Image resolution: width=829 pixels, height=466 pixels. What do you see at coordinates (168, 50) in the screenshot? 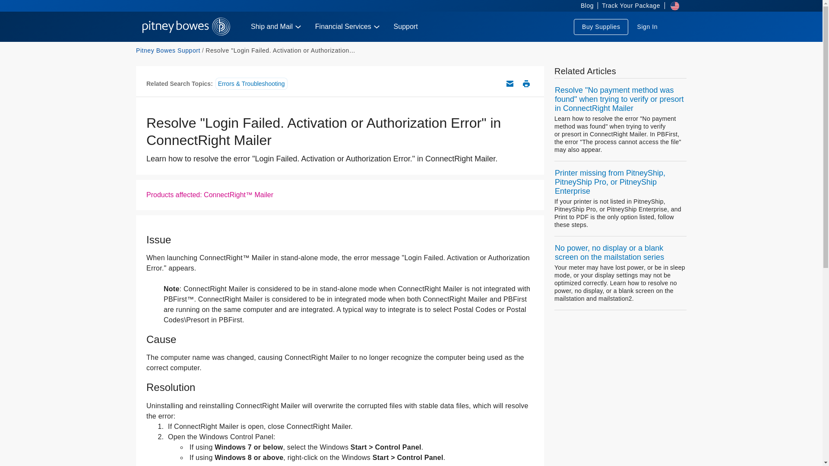
I see `Pitney Bowes Support` at bounding box center [168, 50].